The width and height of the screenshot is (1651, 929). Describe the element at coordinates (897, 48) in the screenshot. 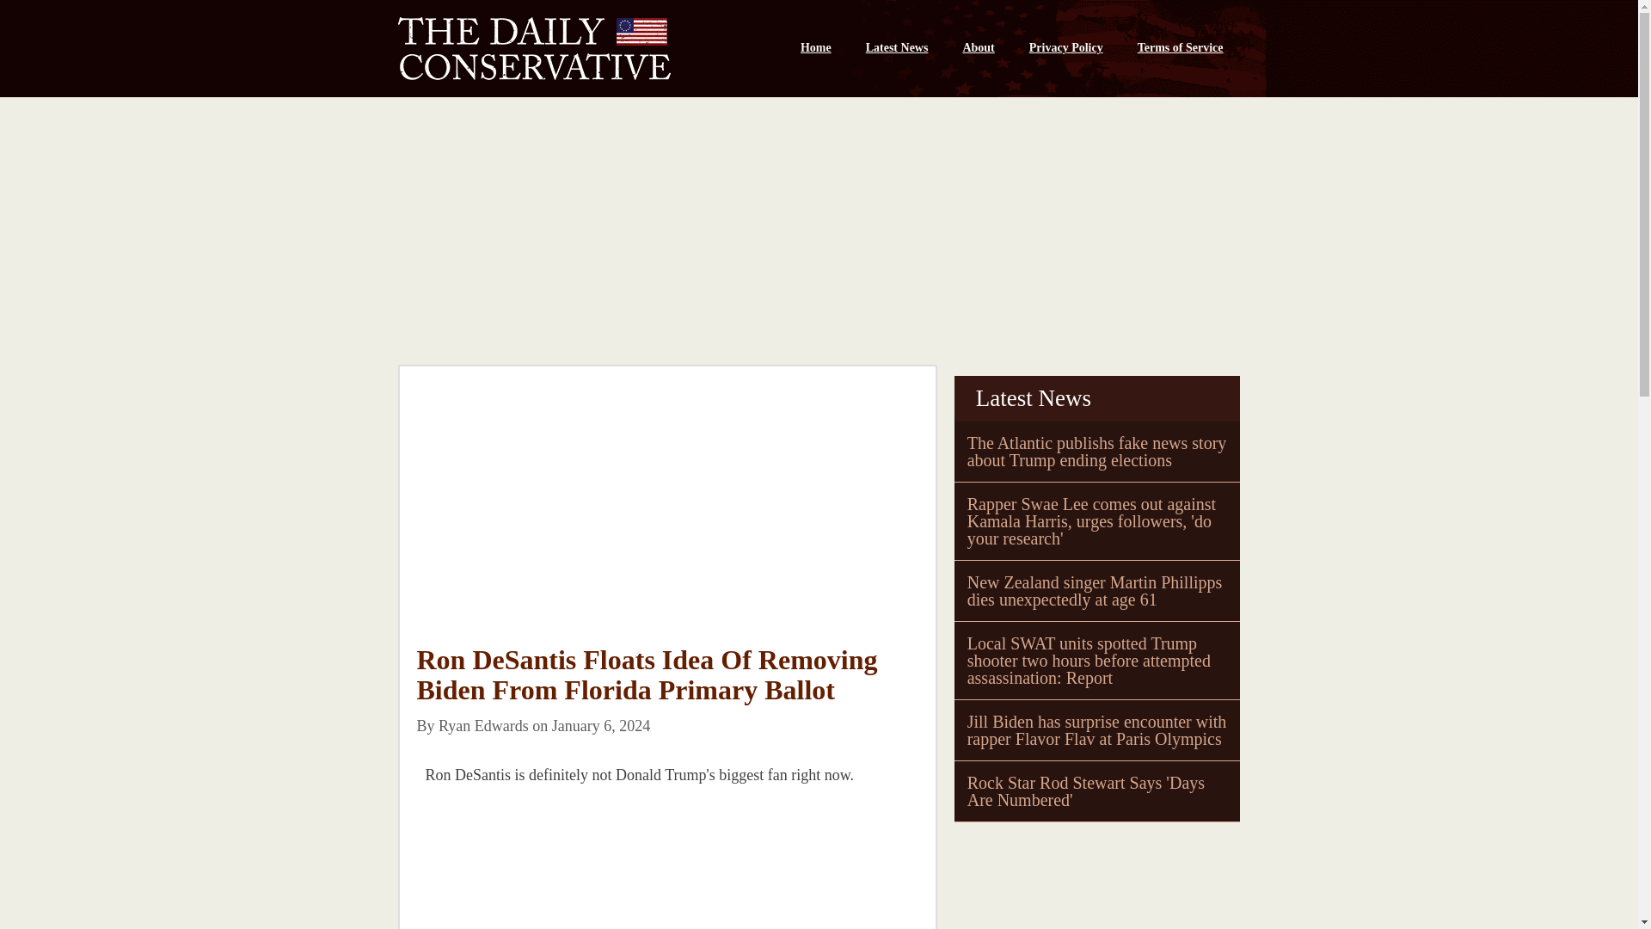

I see `Latest News` at that location.